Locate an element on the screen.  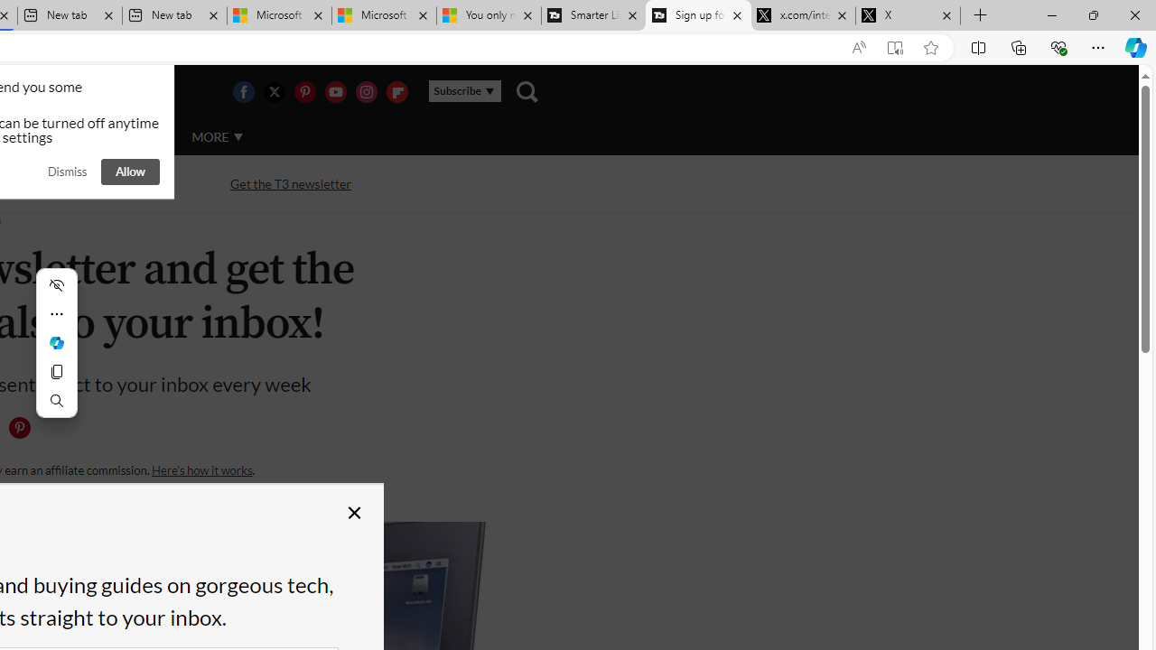
LUXURY is located at coordinates (60, 137).